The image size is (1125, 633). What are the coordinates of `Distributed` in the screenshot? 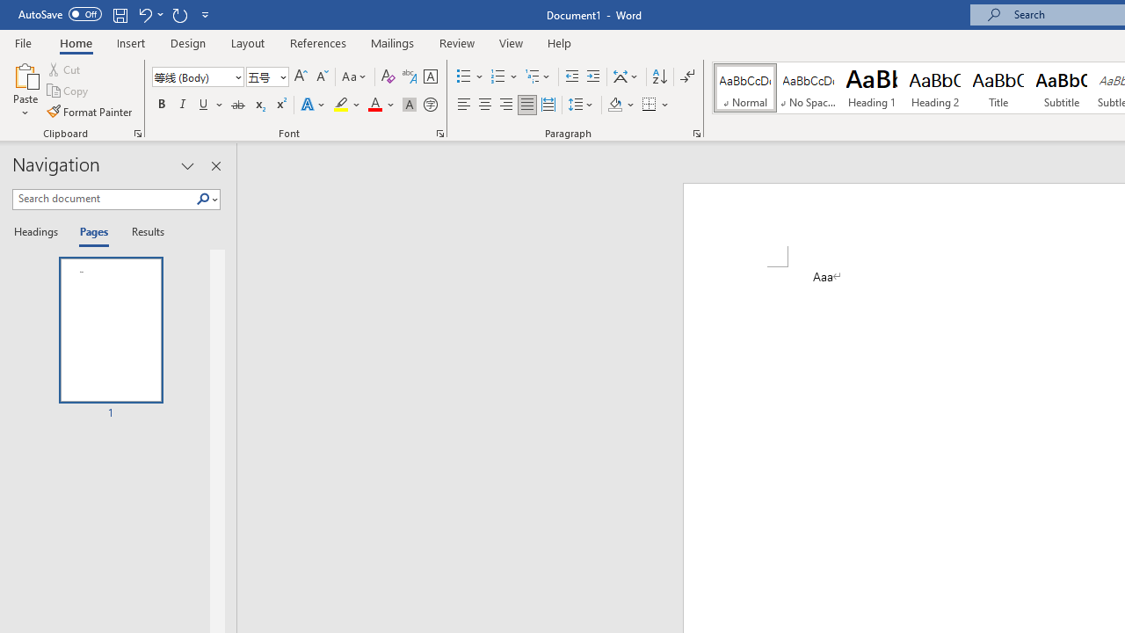 It's located at (548, 105).